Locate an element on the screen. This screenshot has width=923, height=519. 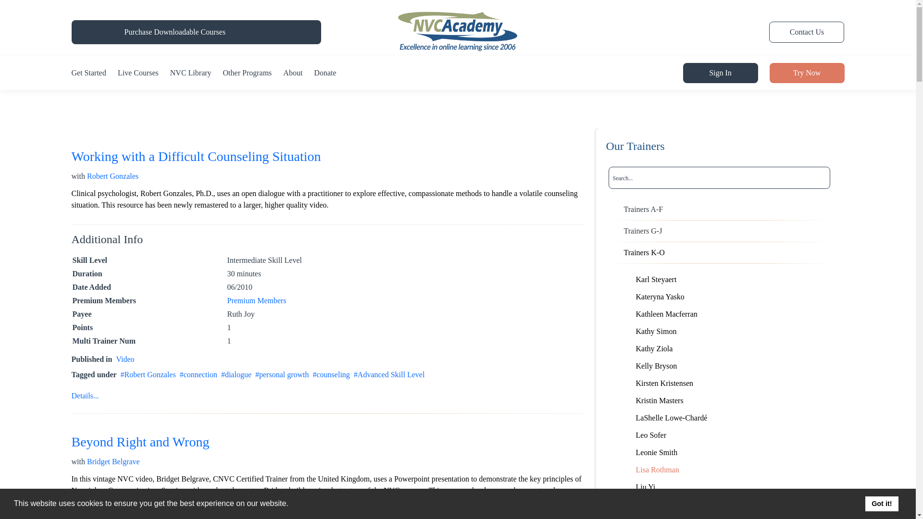
Got it! is located at coordinates (882, 504).